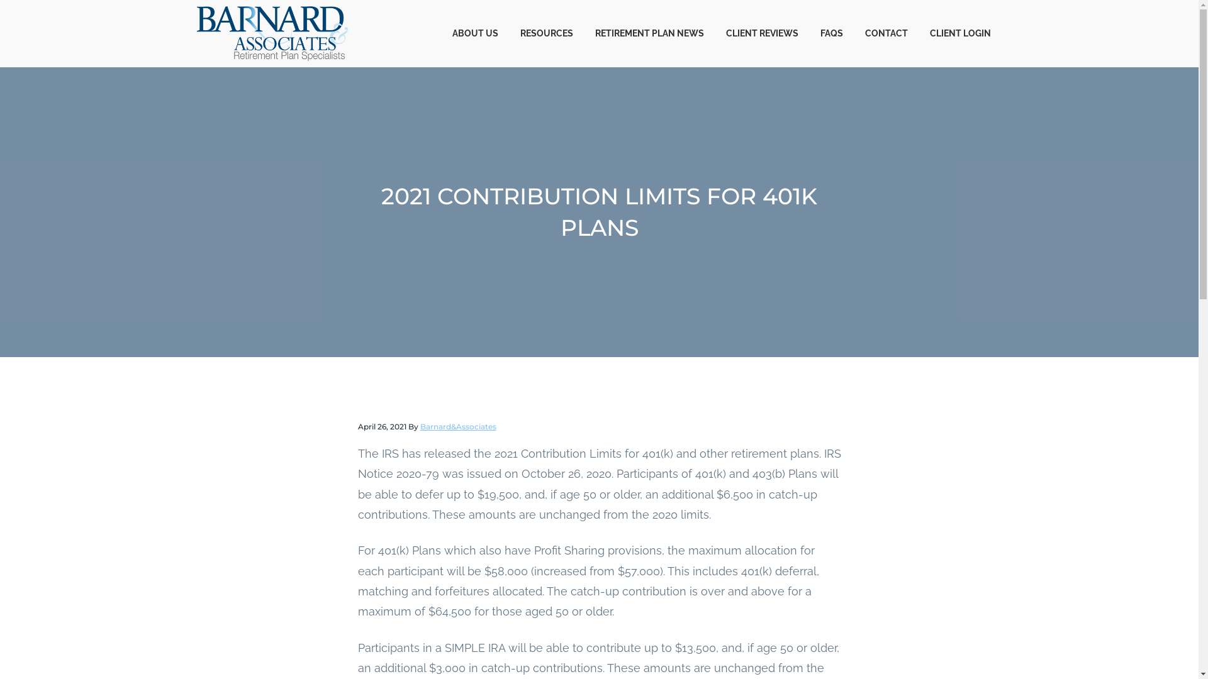 This screenshot has width=1208, height=679. Describe the element at coordinates (0, 0) in the screenshot. I see `Skip to primary navigation` at that location.